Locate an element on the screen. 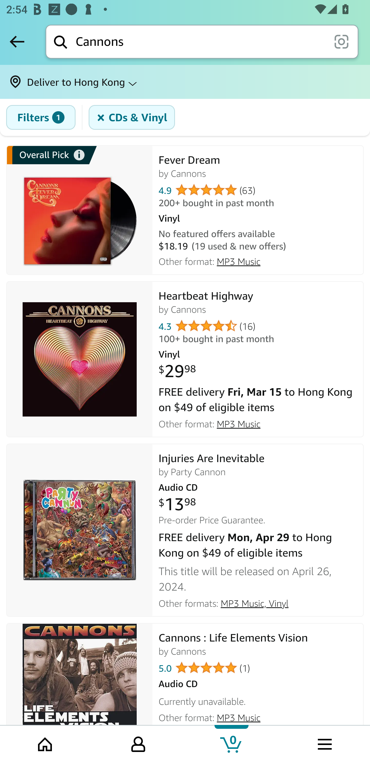 The image size is (370, 762). Injuries Are Inevitable is located at coordinates (80, 530).